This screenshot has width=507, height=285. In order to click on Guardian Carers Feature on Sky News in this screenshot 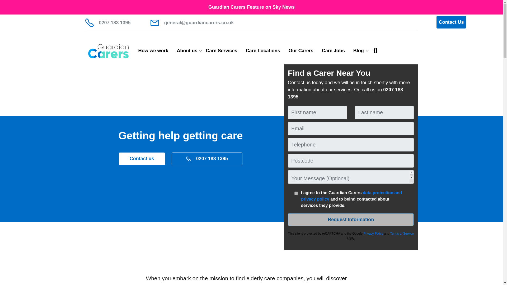, I will do `click(251, 7)`.